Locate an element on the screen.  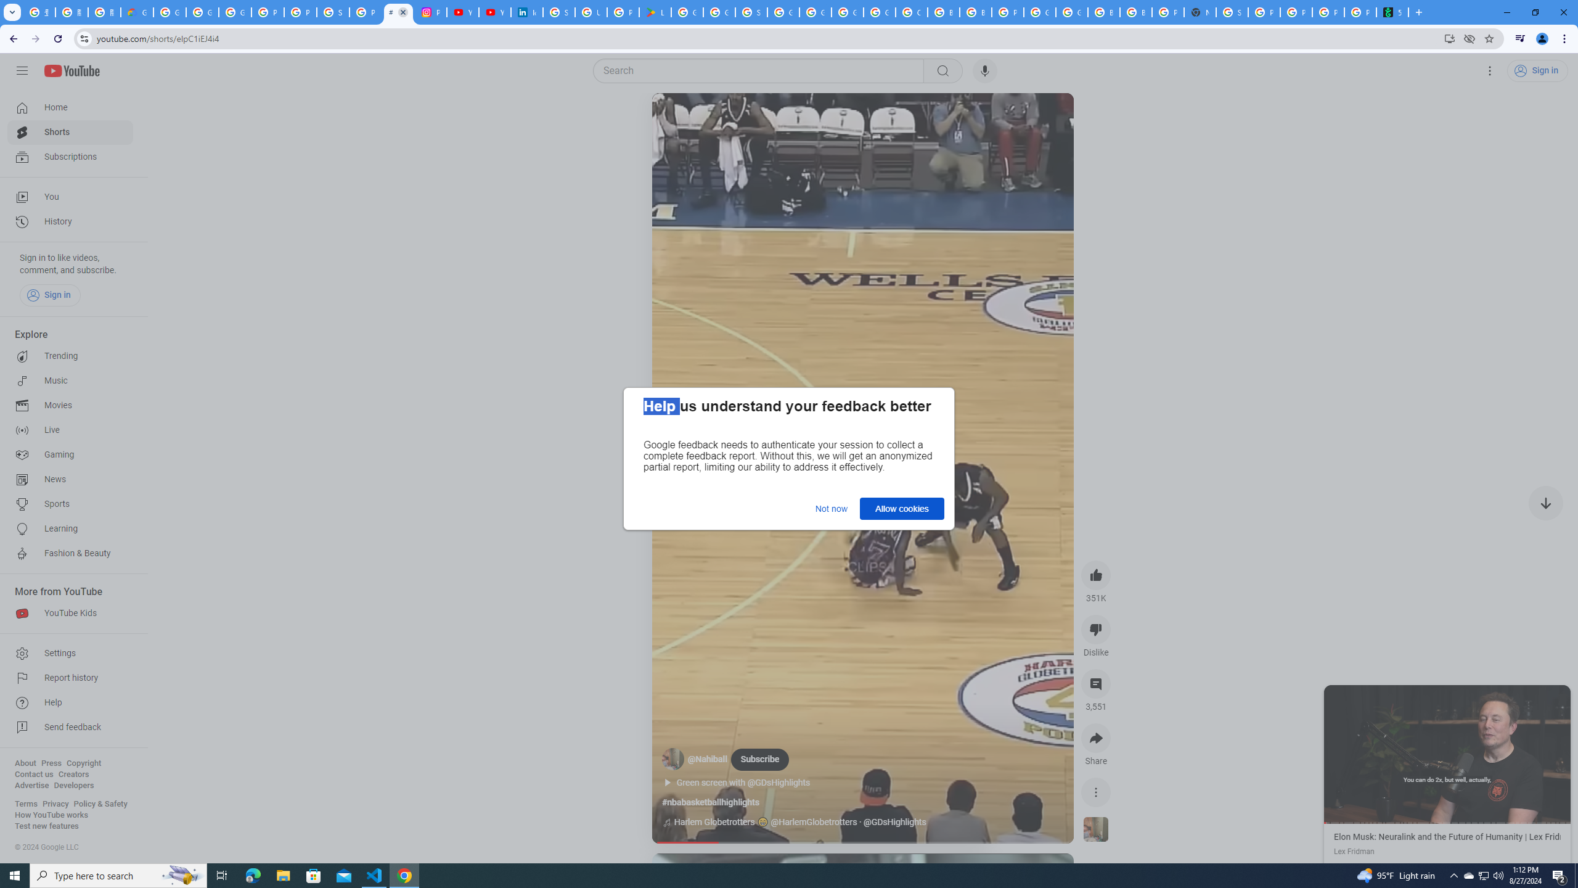
More actions is located at coordinates (1096, 792).